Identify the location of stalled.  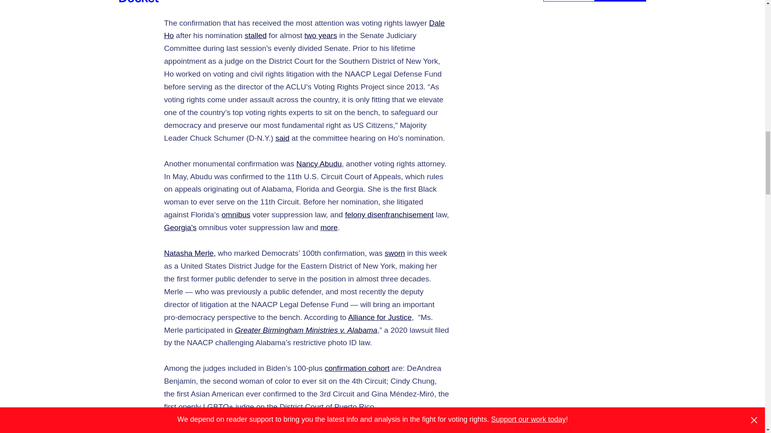
(255, 35).